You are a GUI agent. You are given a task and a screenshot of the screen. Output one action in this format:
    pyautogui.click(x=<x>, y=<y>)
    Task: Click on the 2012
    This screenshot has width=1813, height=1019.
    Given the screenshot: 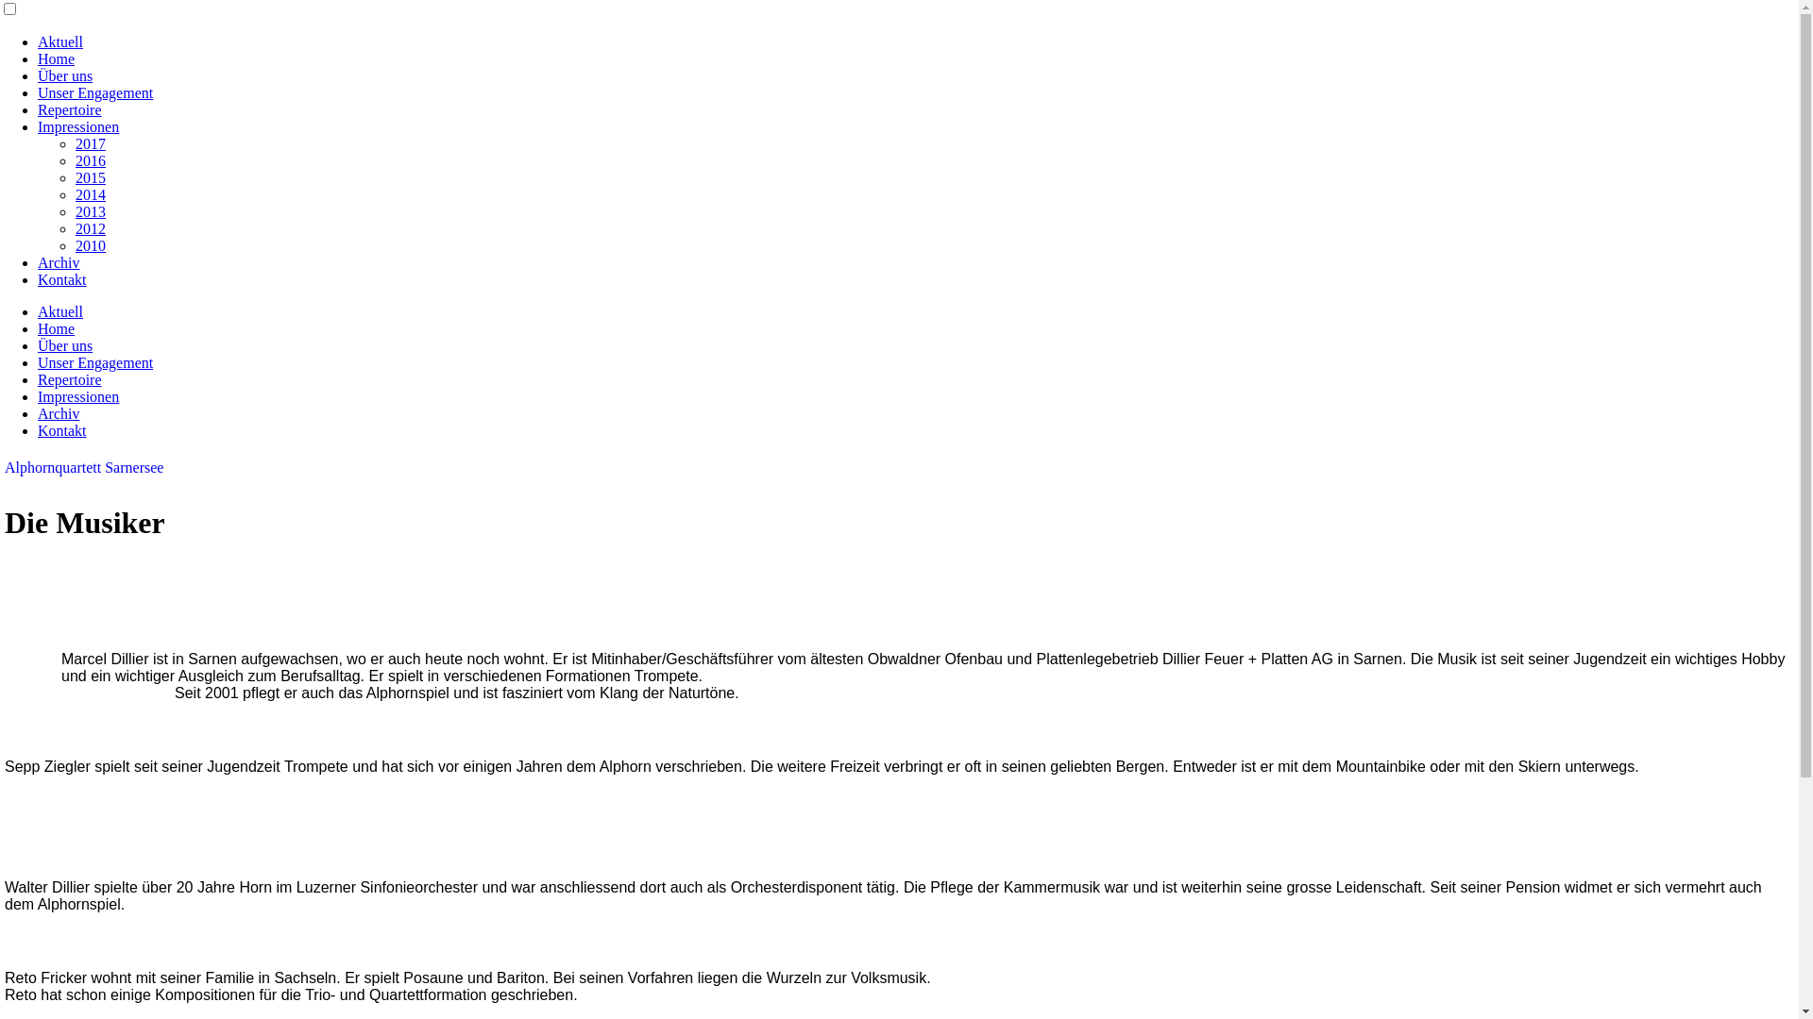 What is the action you would take?
    pyautogui.click(x=91, y=228)
    